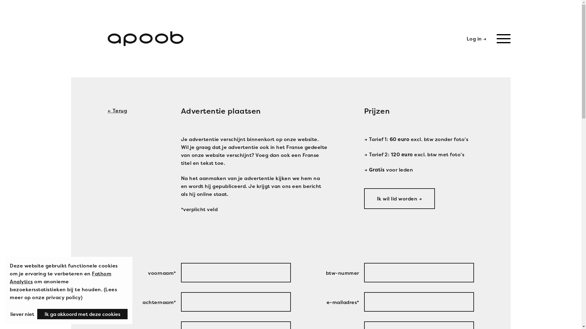 This screenshot has width=586, height=329. Describe the element at coordinates (145, 39) in the screenshot. I see `APOOB` at that location.